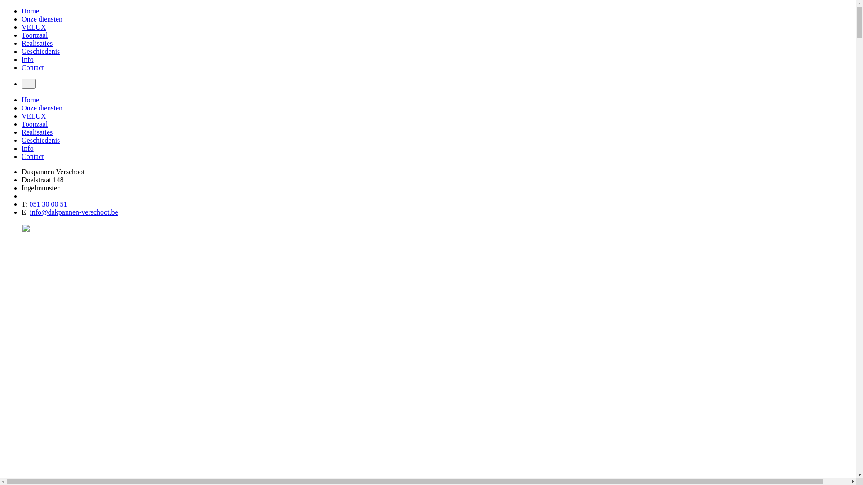 The width and height of the screenshot is (863, 485). What do you see at coordinates (35, 124) in the screenshot?
I see `Toonzaal` at bounding box center [35, 124].